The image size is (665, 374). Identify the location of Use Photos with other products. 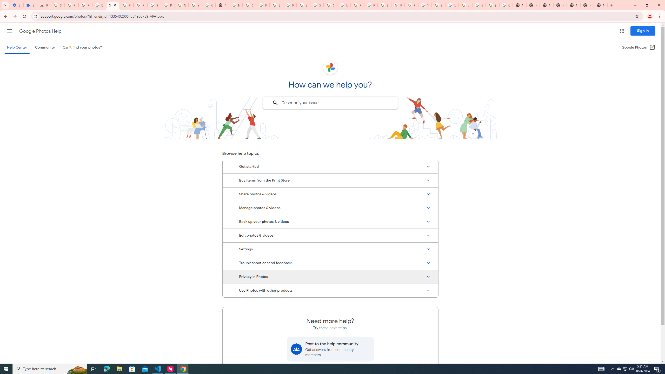
(330, 290).